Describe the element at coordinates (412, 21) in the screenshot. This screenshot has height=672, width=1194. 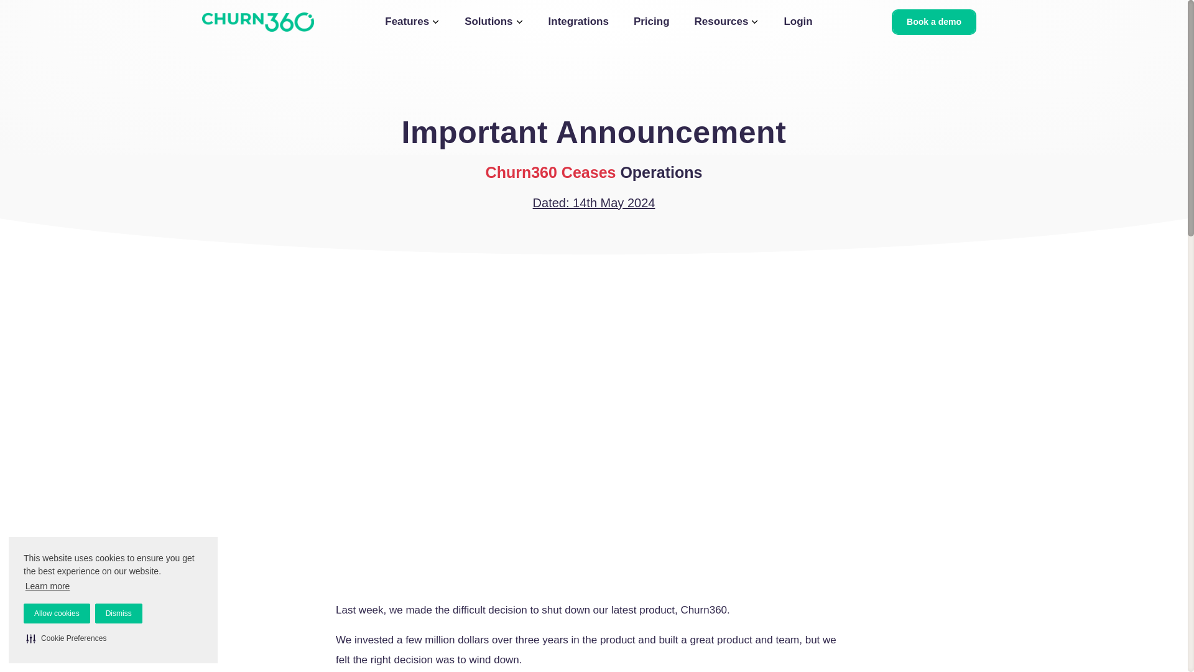
I see `Features` at that location.